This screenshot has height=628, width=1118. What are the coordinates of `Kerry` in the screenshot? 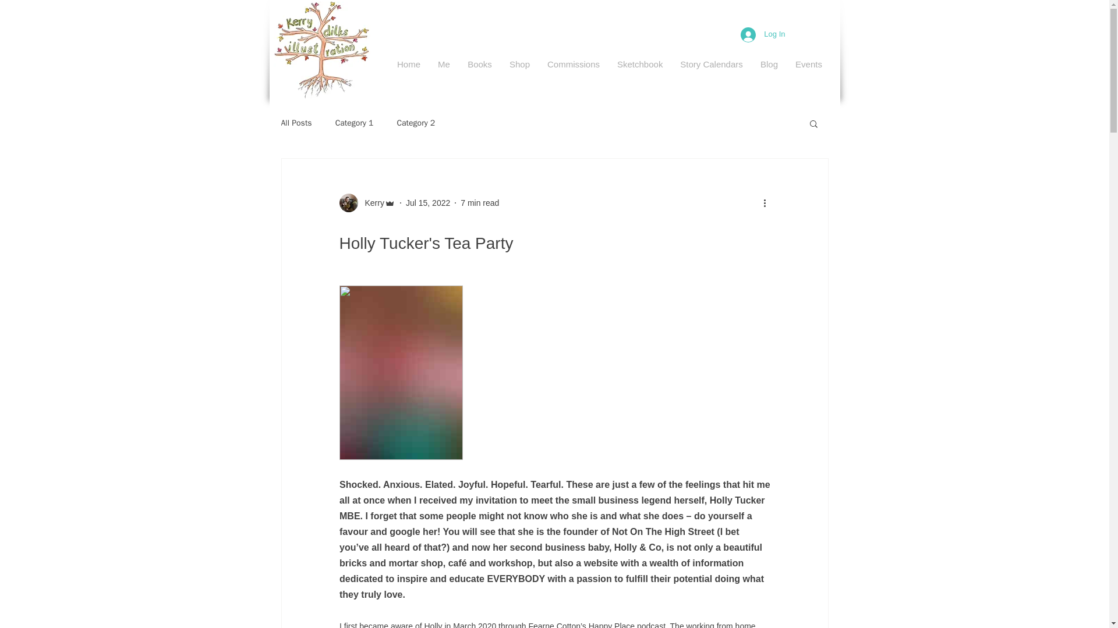 It's located at (370, 202).